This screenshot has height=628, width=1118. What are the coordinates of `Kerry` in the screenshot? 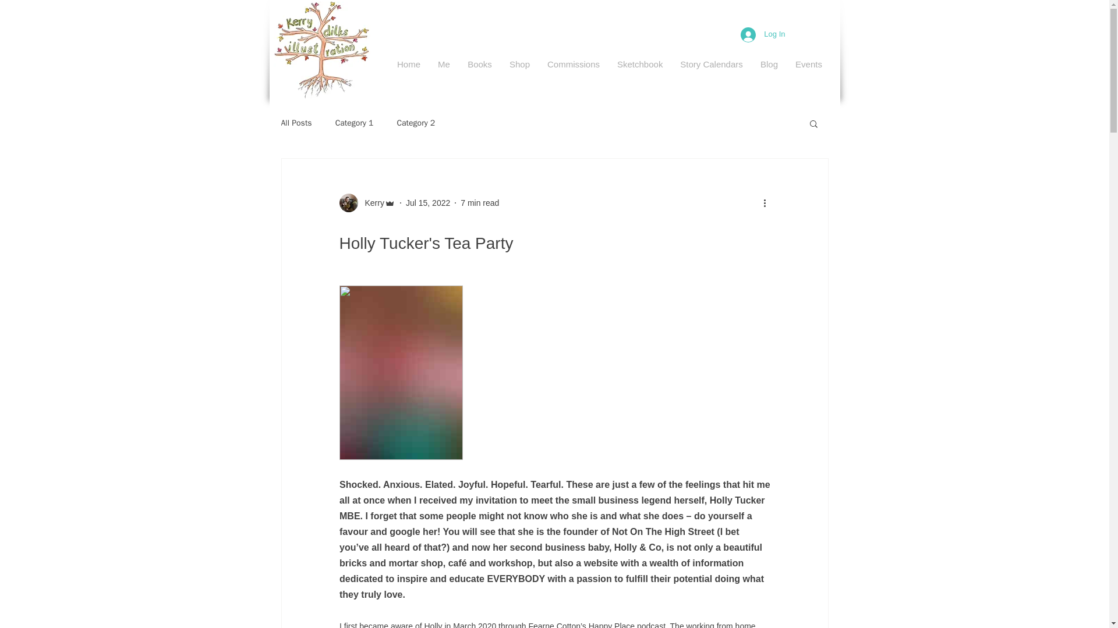 It's located at (370, 202).